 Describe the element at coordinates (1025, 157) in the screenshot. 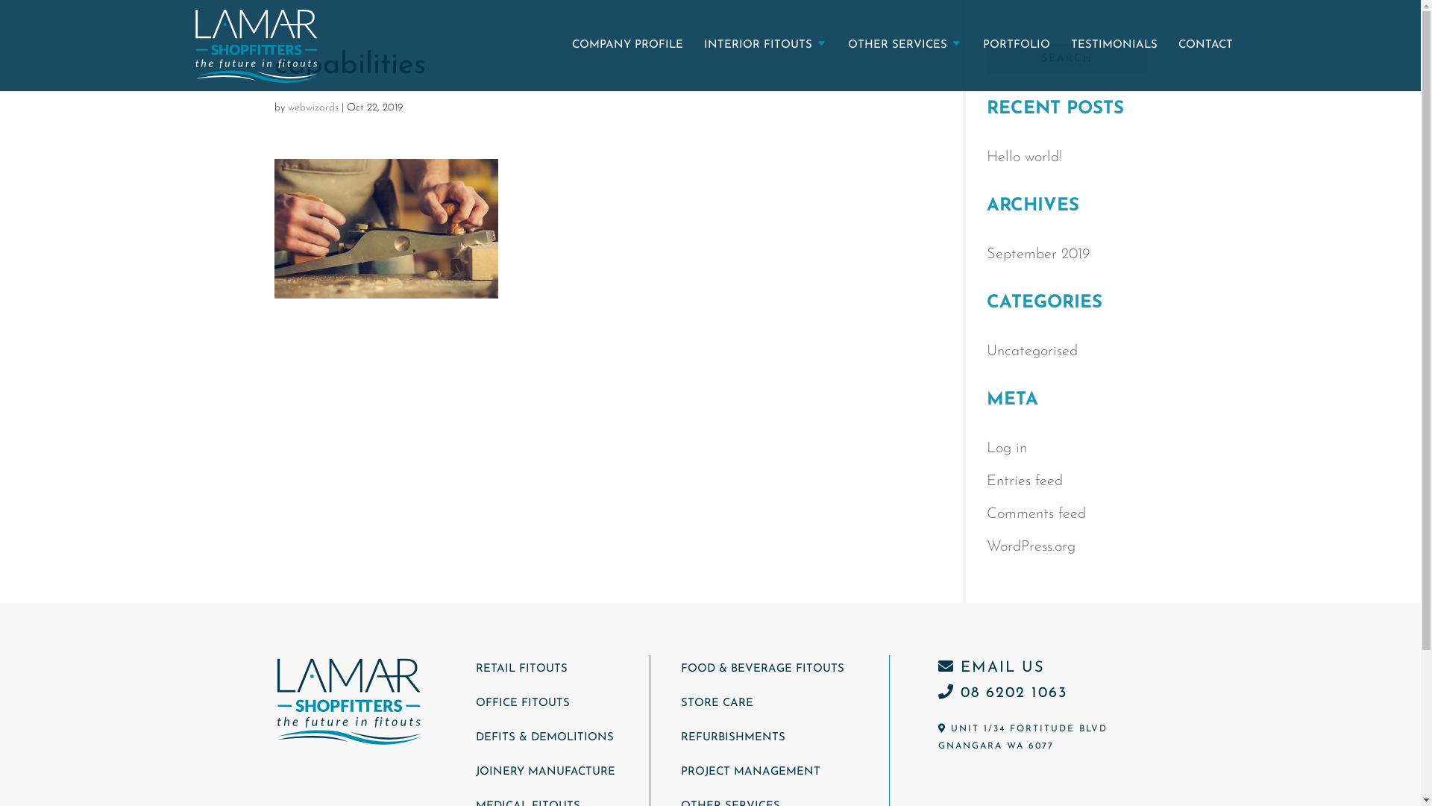

I see `Hello world!` at that location.